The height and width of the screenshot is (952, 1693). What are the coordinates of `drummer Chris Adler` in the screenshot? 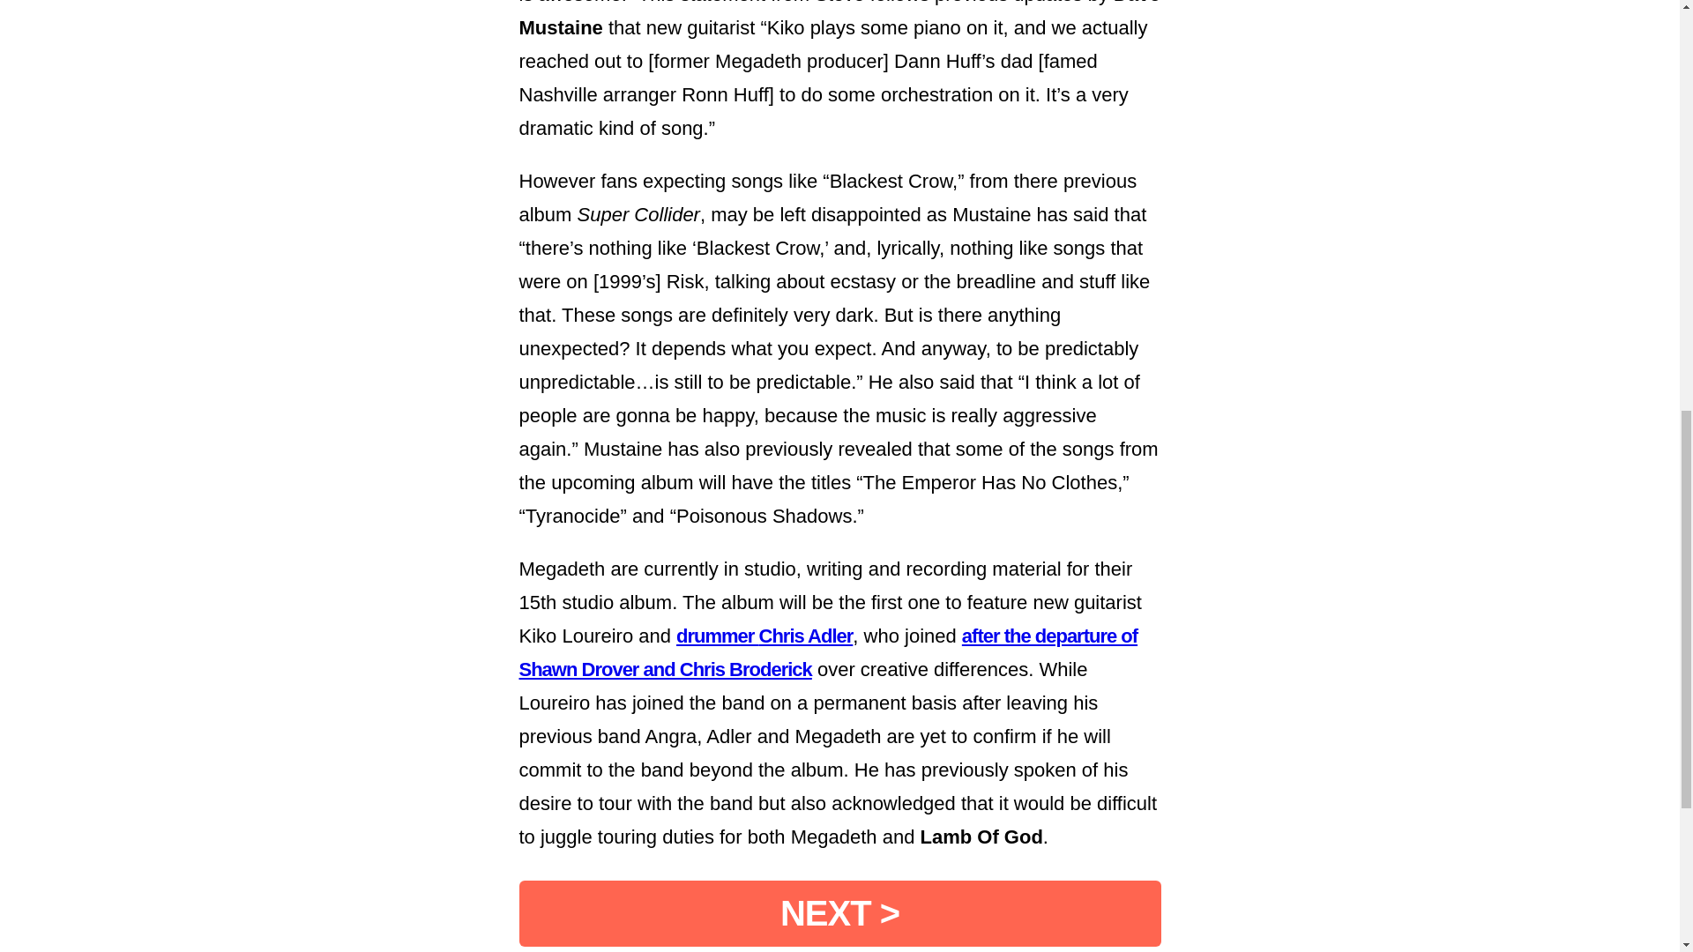 It's located at (764, 636).